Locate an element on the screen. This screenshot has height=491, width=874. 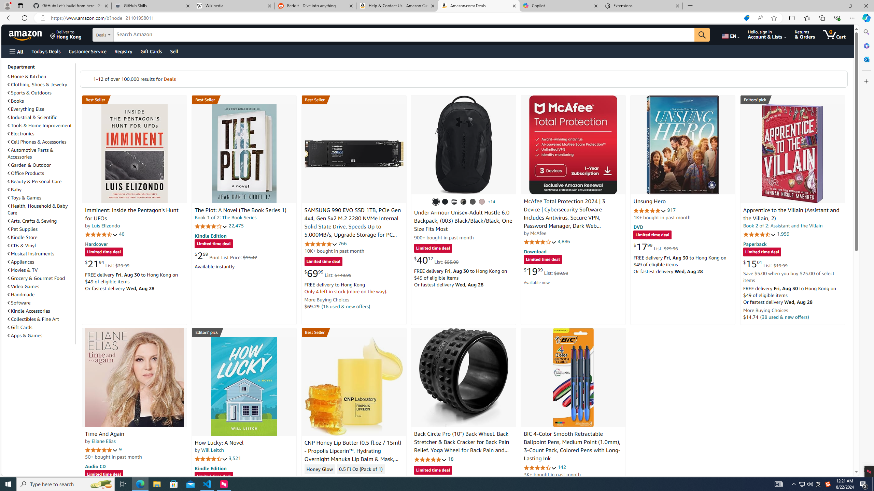
Movies & TV is located at coordinates (41, 270).